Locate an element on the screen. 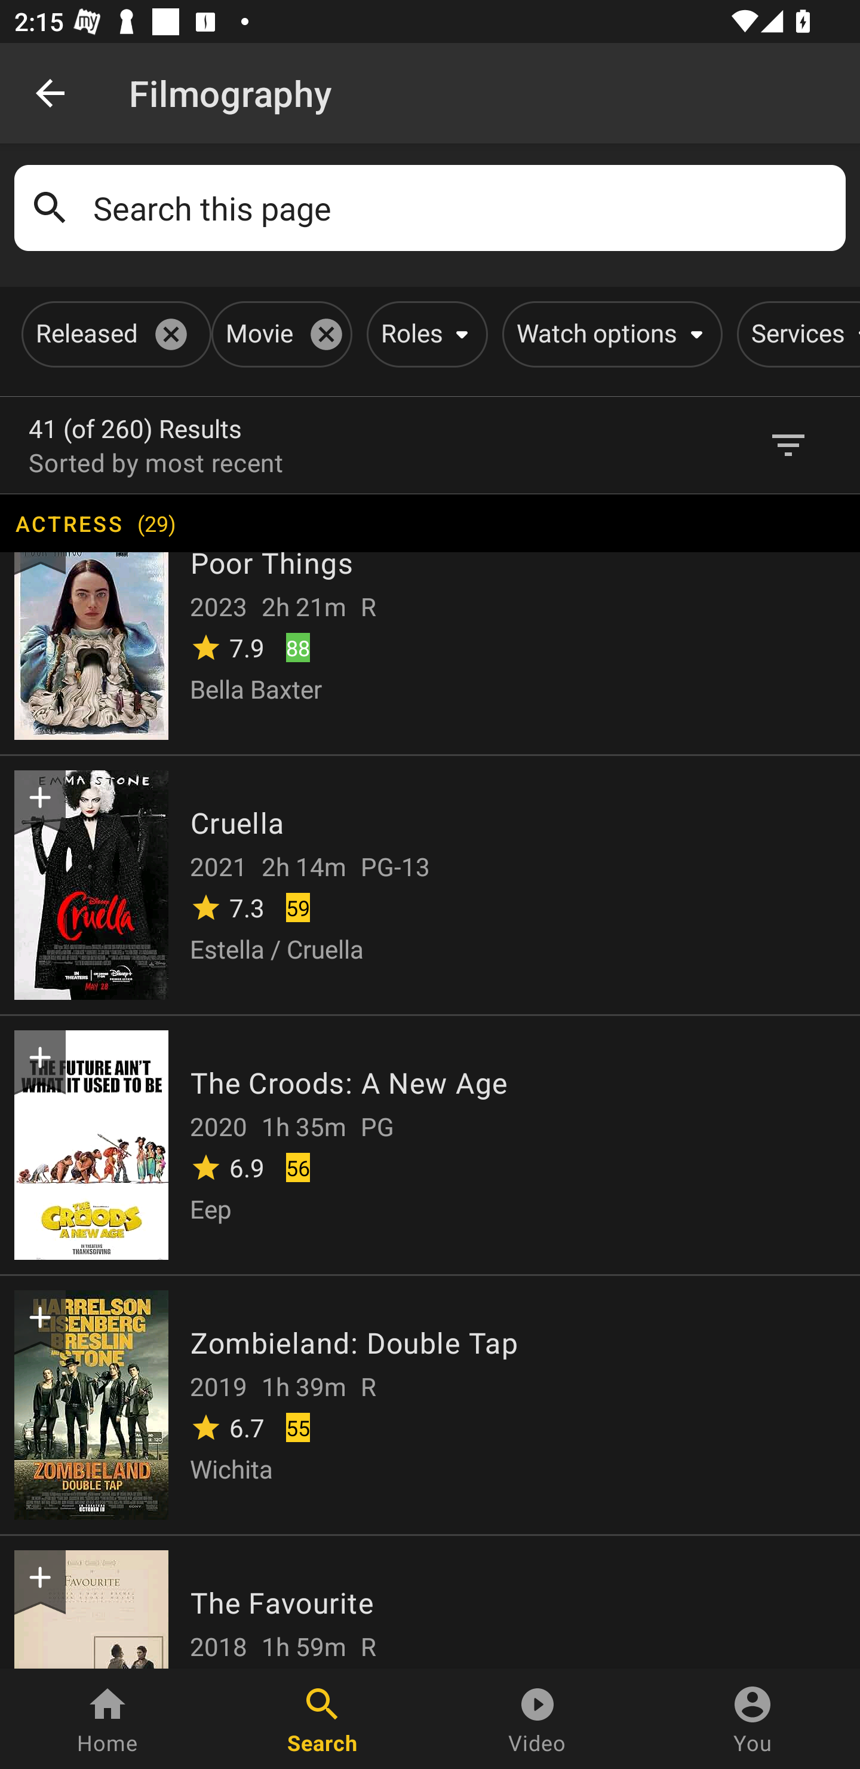 The height and width of the screenshot is (1769, 860). Home is located at coordinates (107, 1719).